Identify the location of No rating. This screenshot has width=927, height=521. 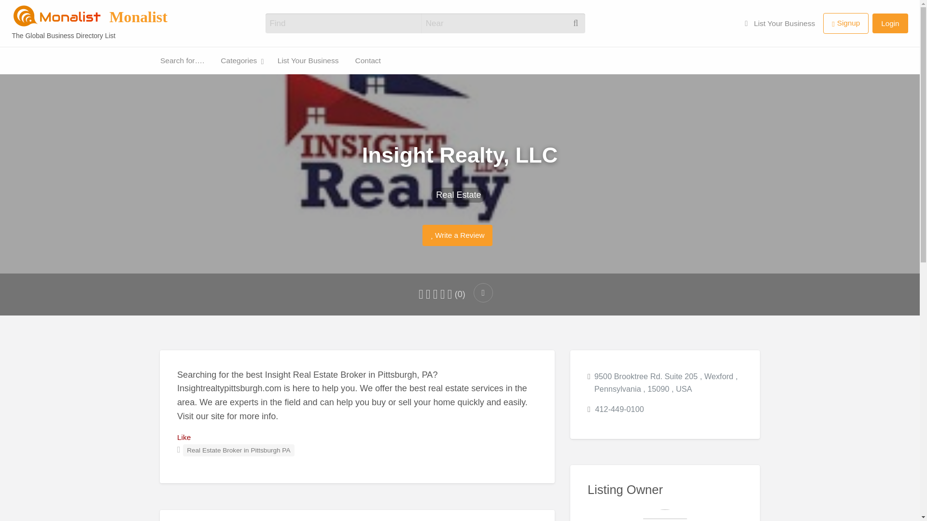
(428, 294).